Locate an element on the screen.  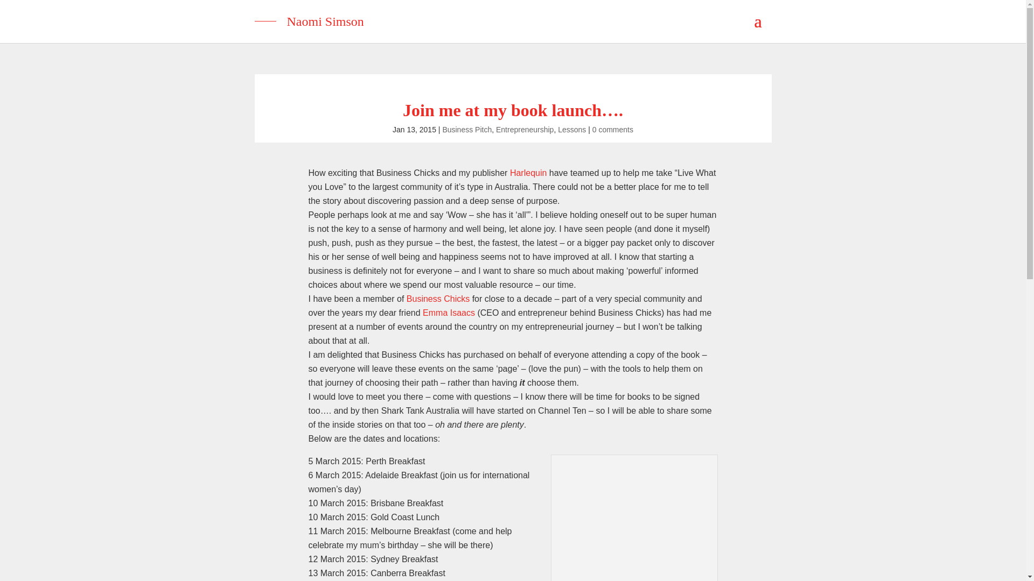
Naomi Simson is located at coordinates (513, 17).